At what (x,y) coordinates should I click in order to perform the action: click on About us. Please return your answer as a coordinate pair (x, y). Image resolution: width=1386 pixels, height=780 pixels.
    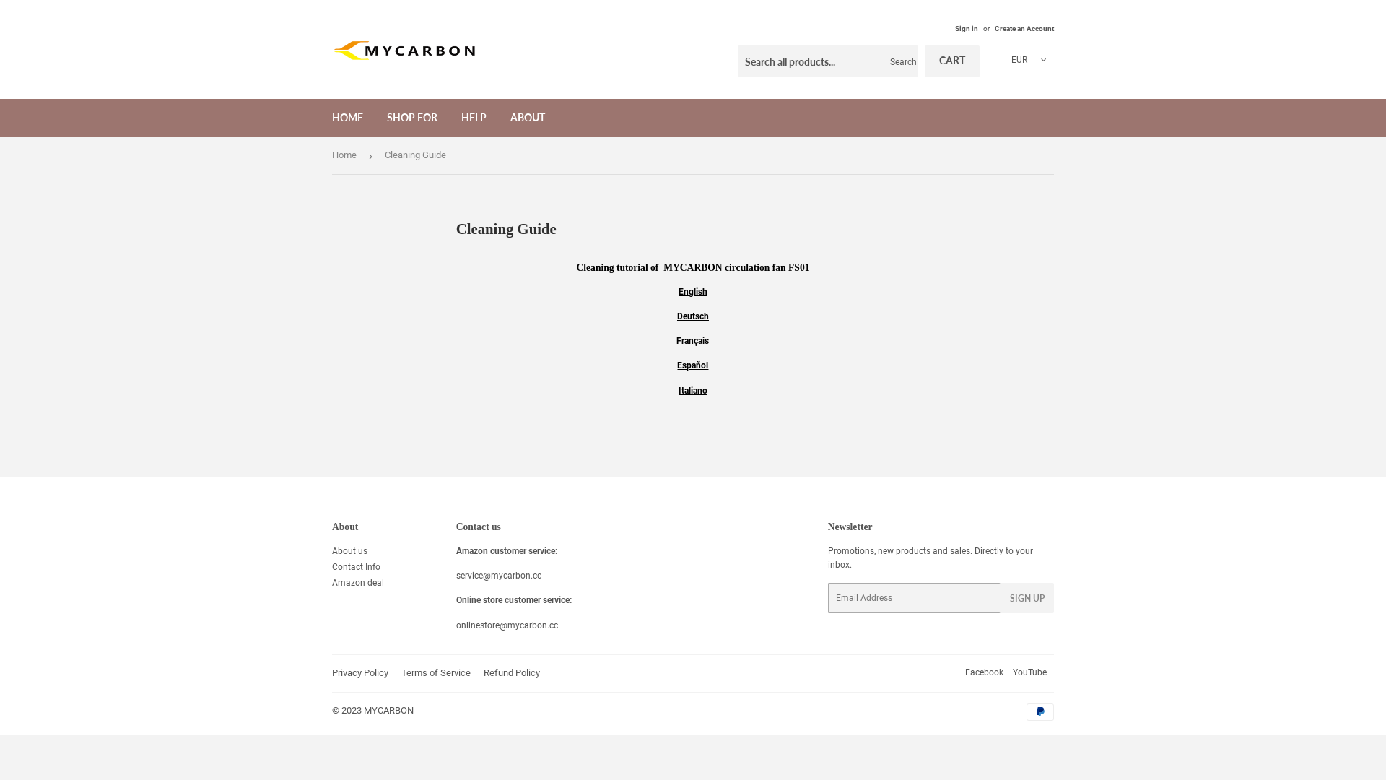
    Looking at the image, I should click on (349, 550).